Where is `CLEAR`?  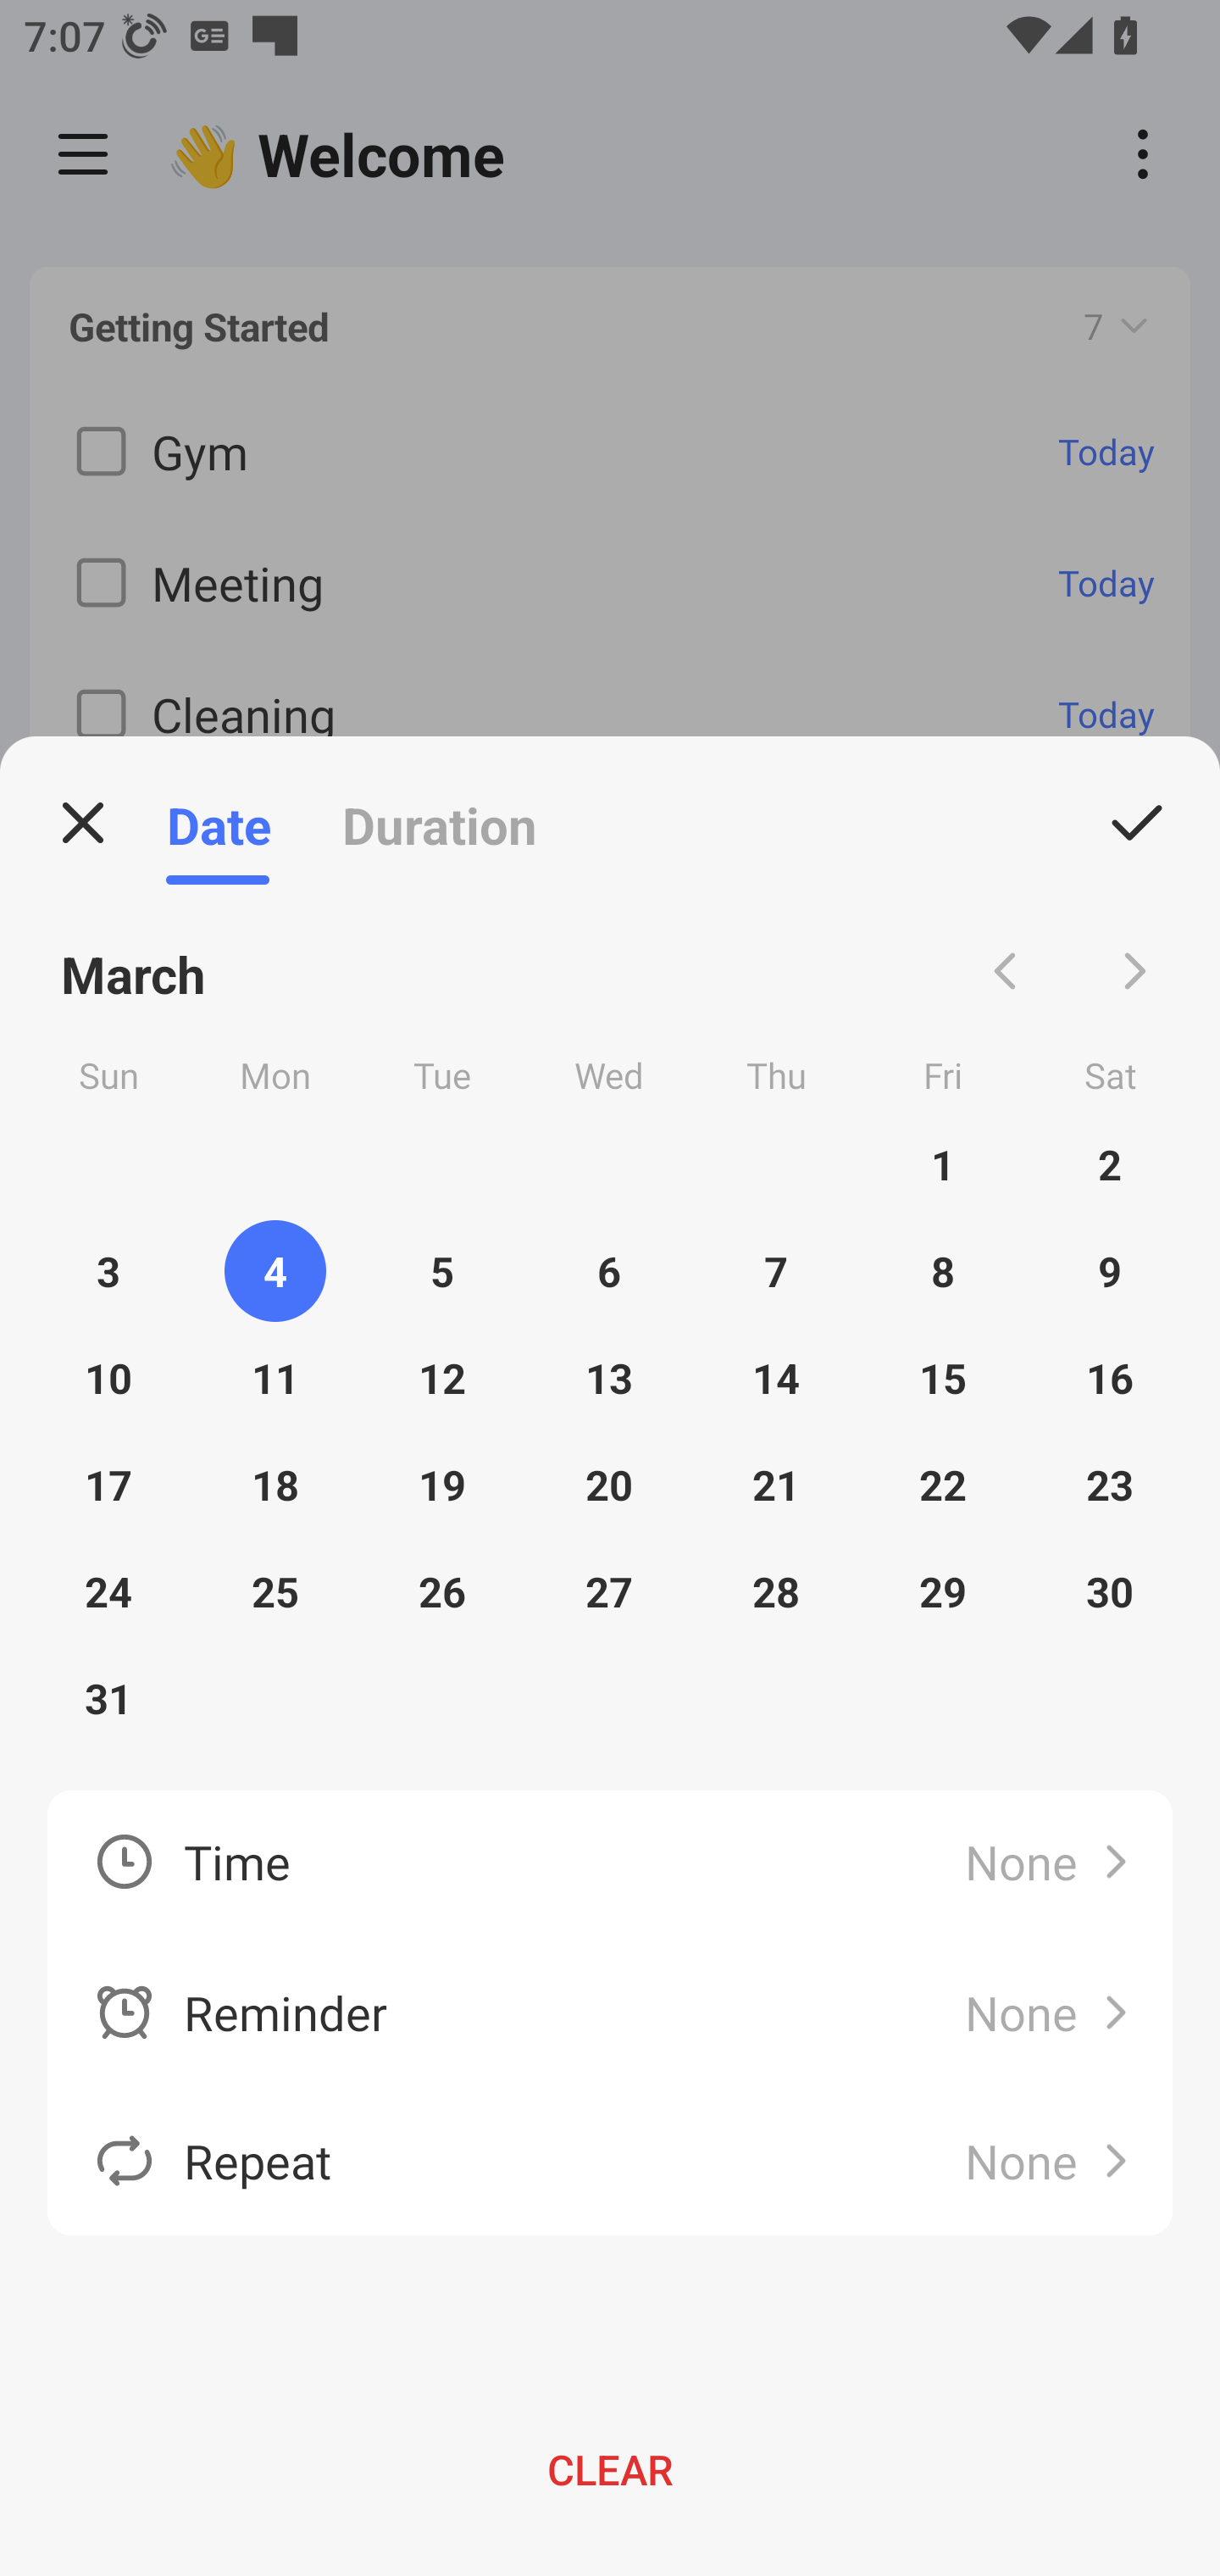
CLEAR is located at coordinates (610, 2469).